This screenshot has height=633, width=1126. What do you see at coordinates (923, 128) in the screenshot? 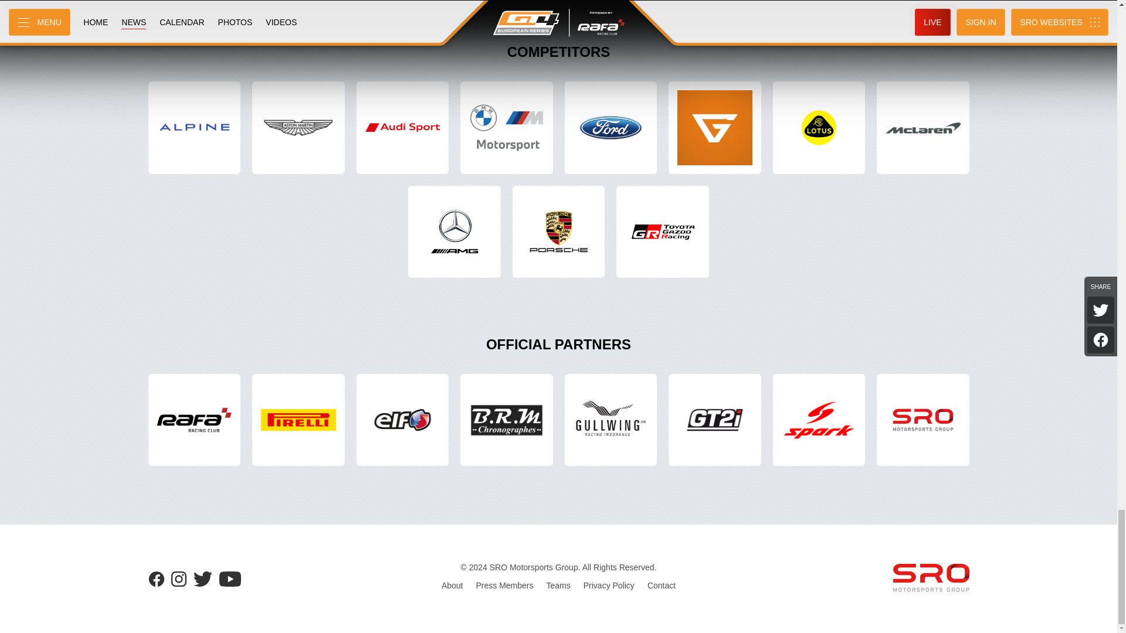
I see `McLaren` at bounding box center [923, 128].